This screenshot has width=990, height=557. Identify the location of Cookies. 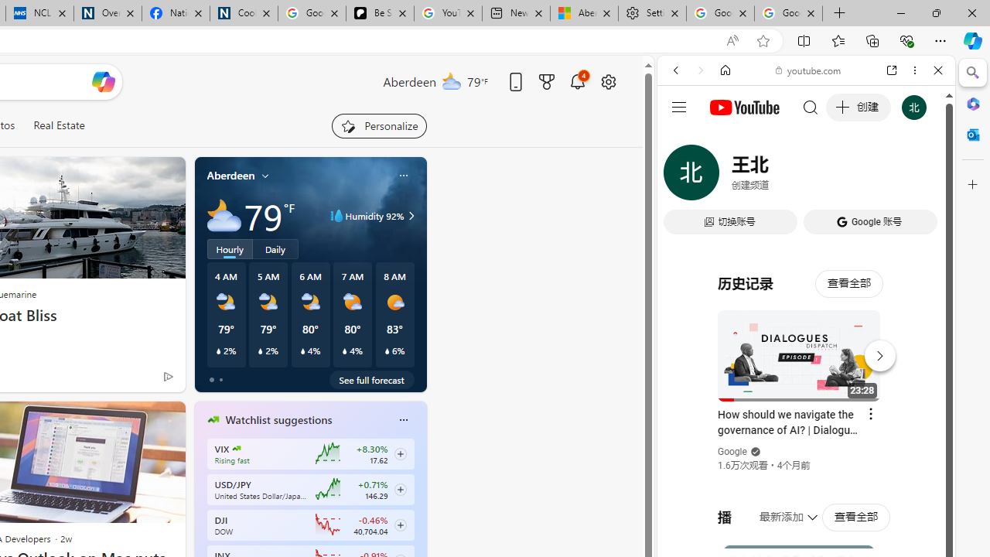
(244, 14).